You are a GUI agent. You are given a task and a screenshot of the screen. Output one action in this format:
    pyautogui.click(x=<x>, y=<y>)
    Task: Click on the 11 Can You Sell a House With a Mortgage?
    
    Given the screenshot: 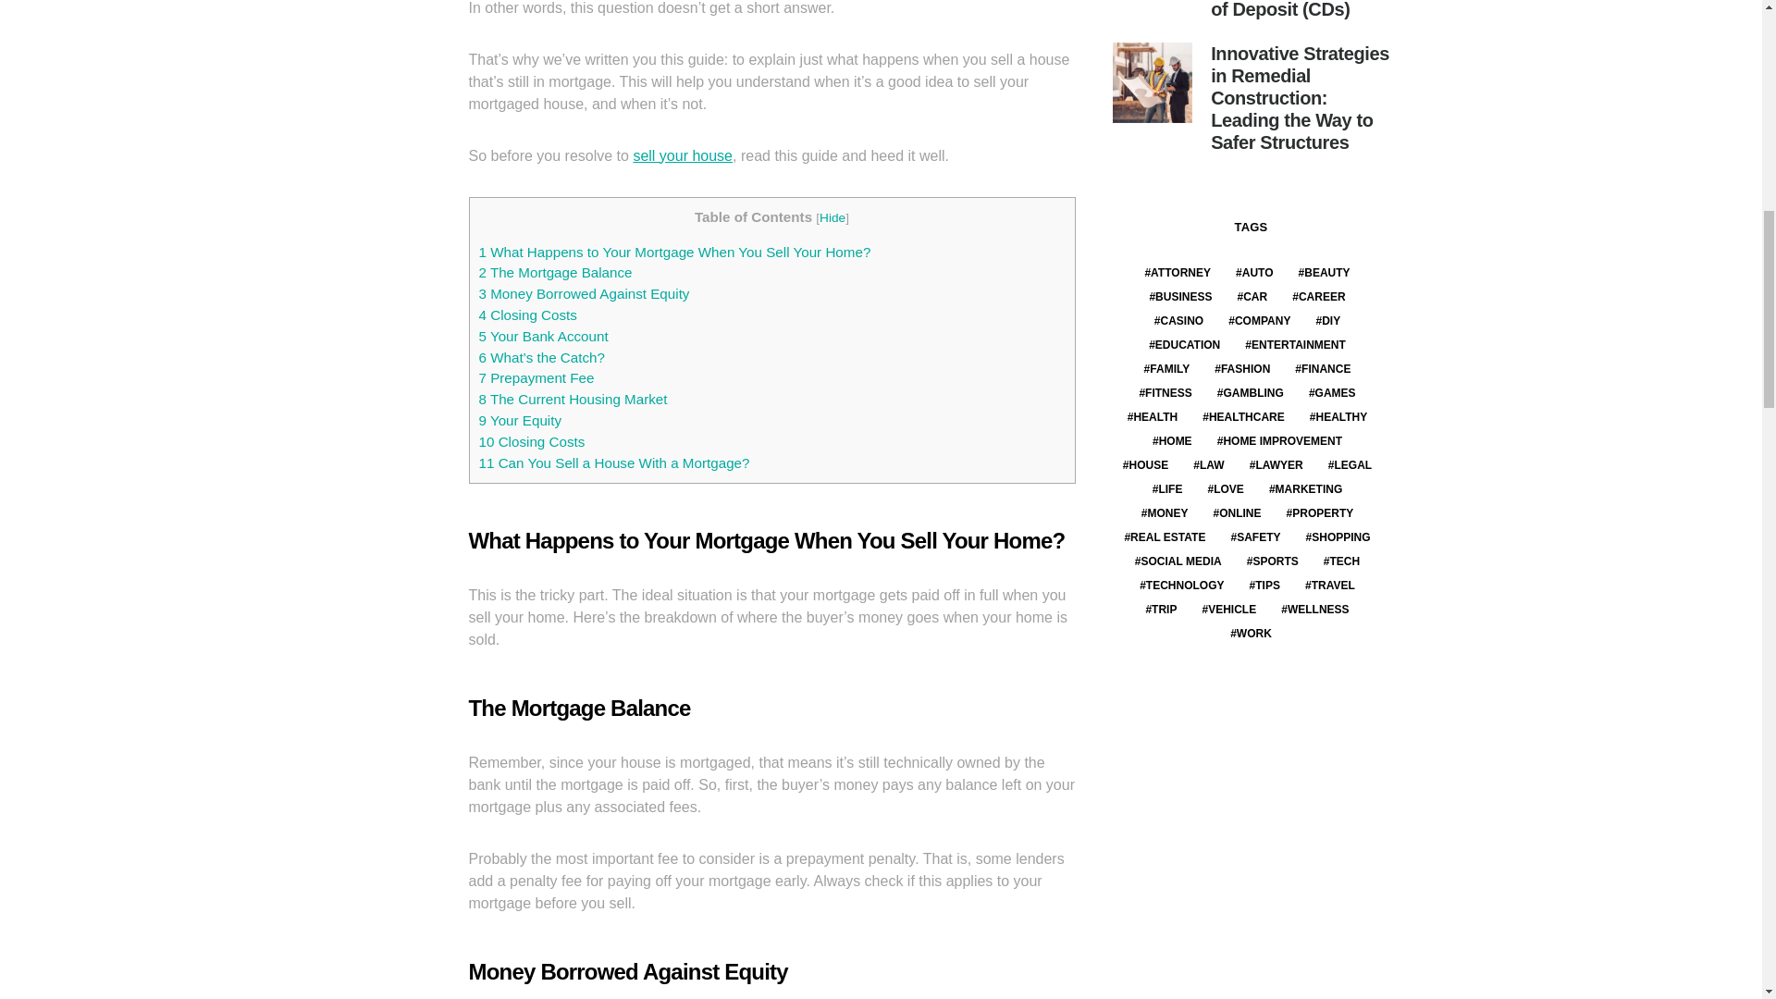 What is the action you would take?
    pyautogui.click(x=614, y=462)
    